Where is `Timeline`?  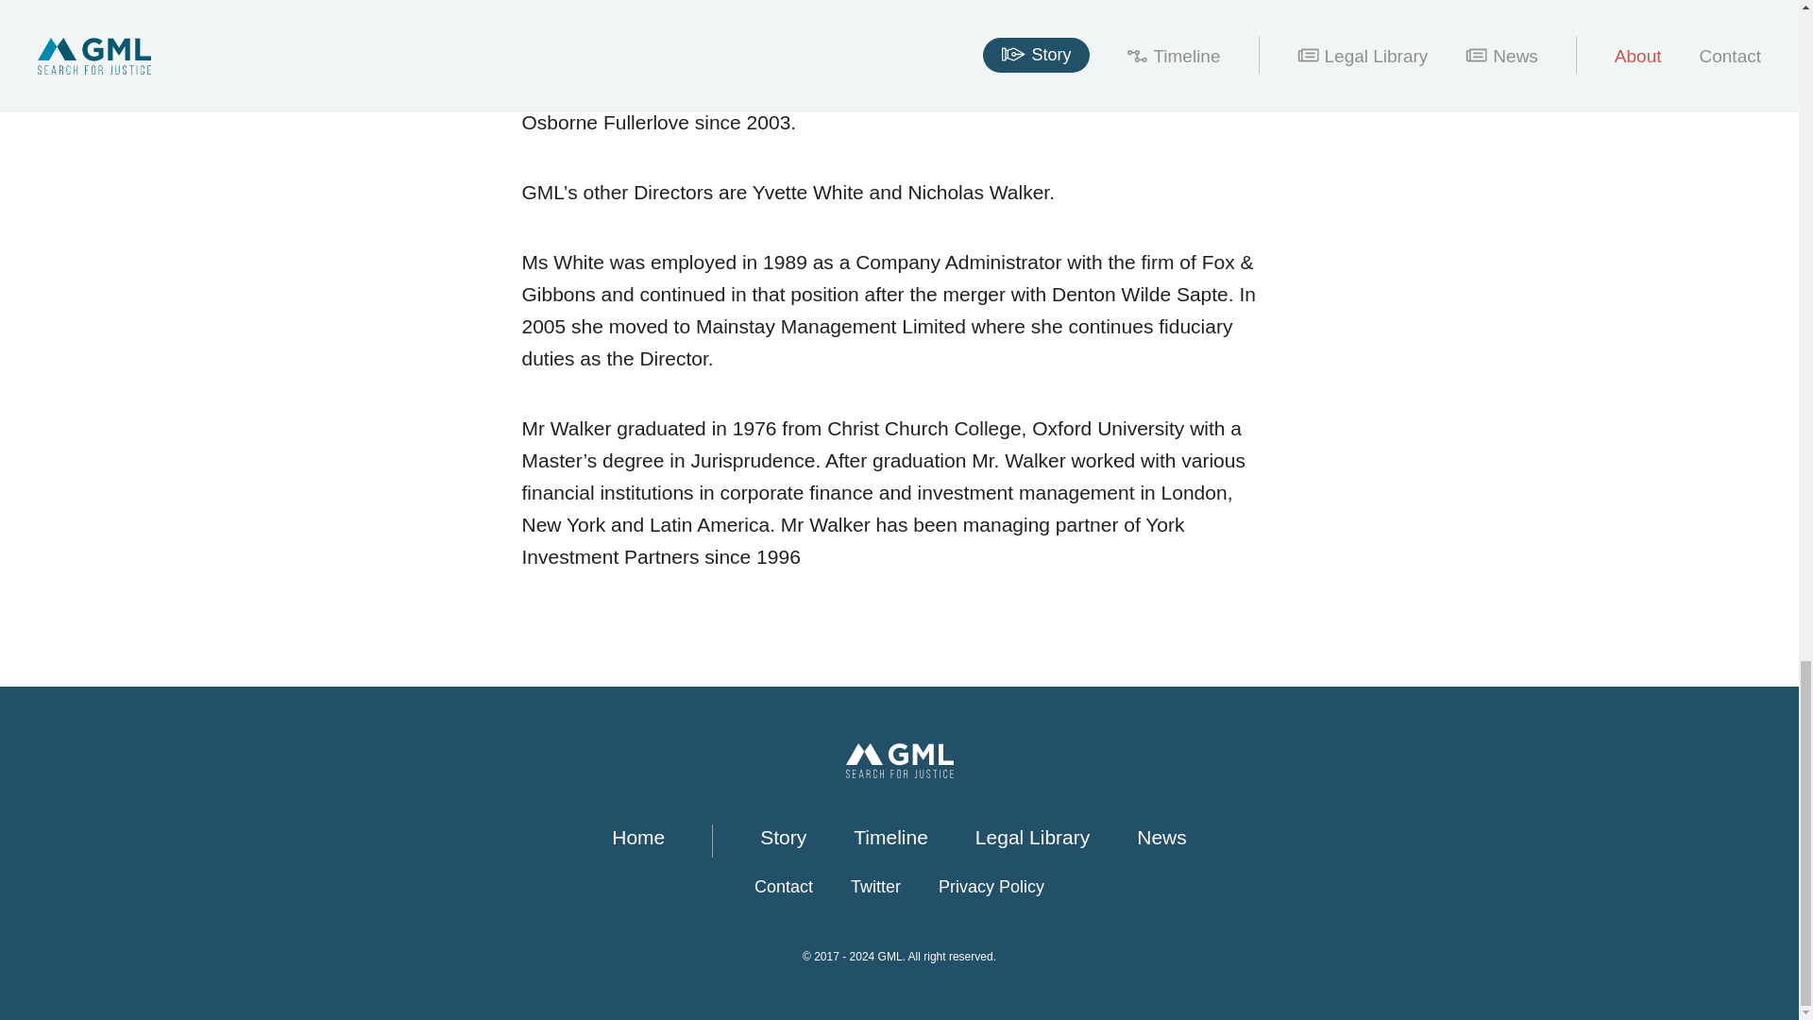
Timeline is located at coordinates (891, 837).